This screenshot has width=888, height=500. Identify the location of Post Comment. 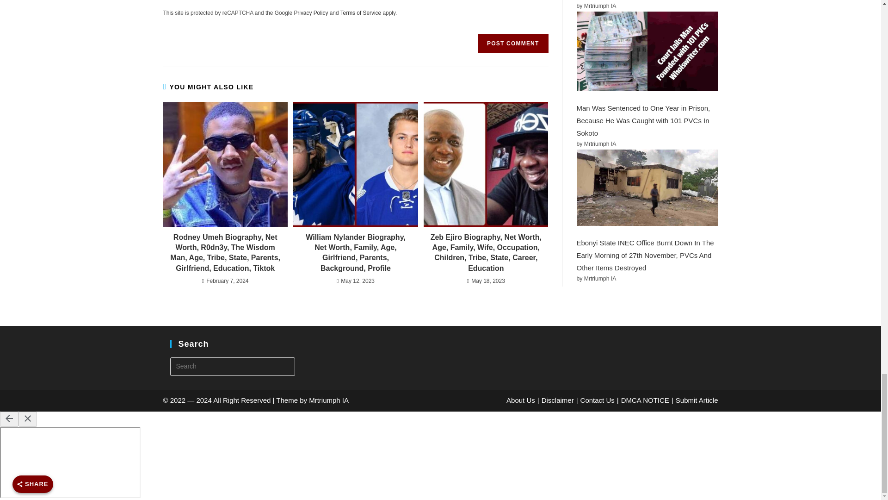
(512, 44).